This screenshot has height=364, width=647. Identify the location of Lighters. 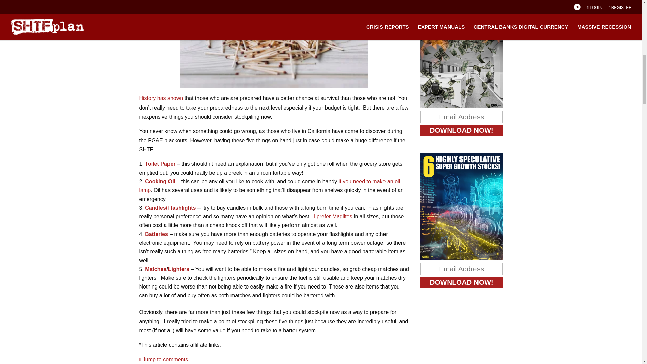
(179, 269).